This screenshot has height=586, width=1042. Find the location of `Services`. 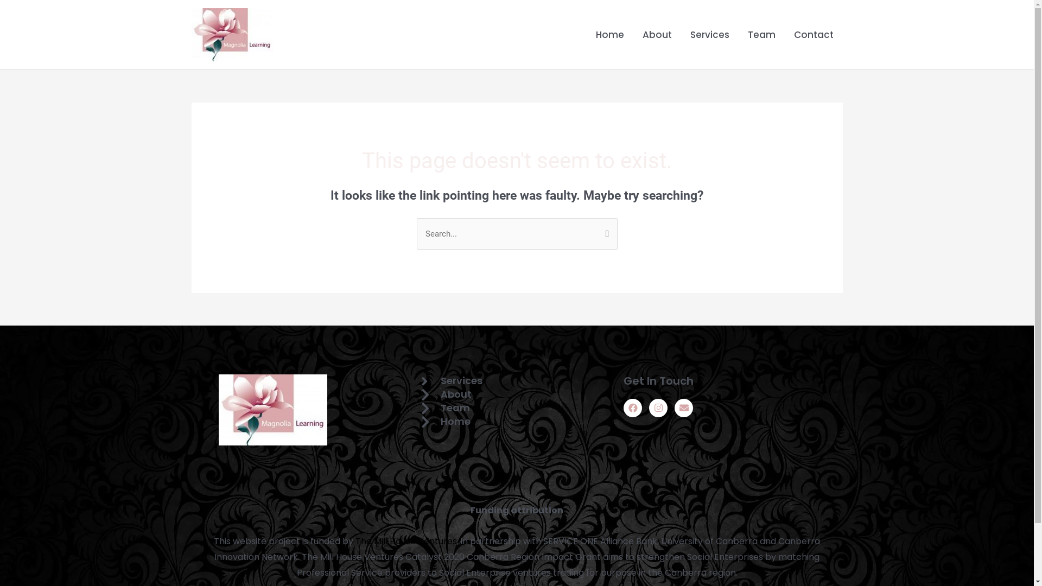

Services is located at coordinates (452, 381).